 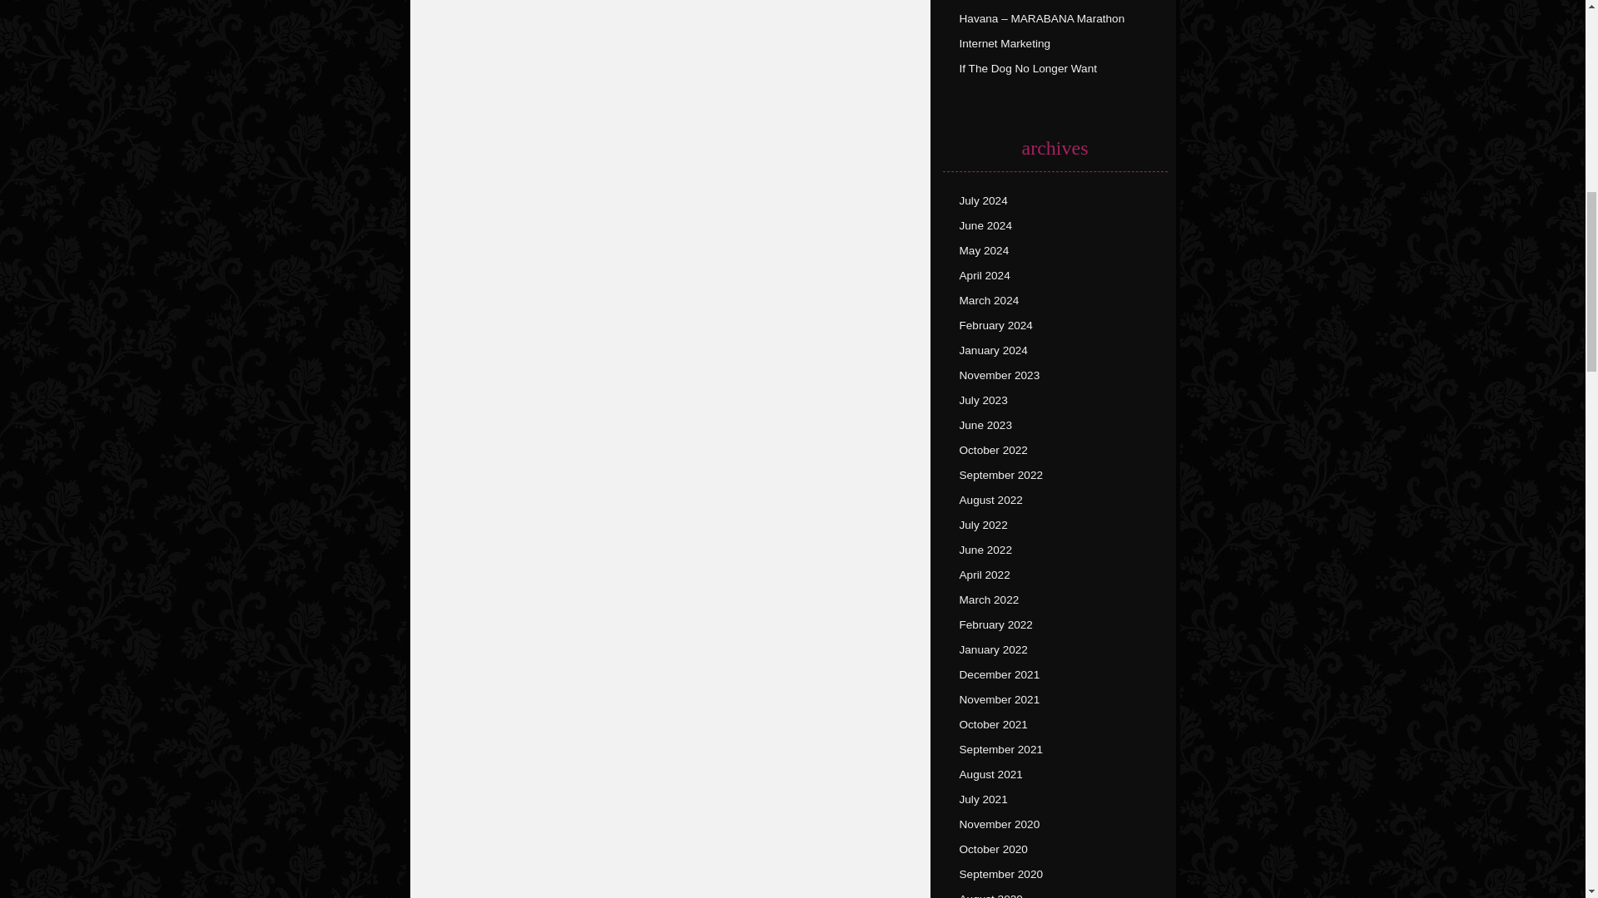 I want to click on Internet Marketing, so click(x=1004, y=43).